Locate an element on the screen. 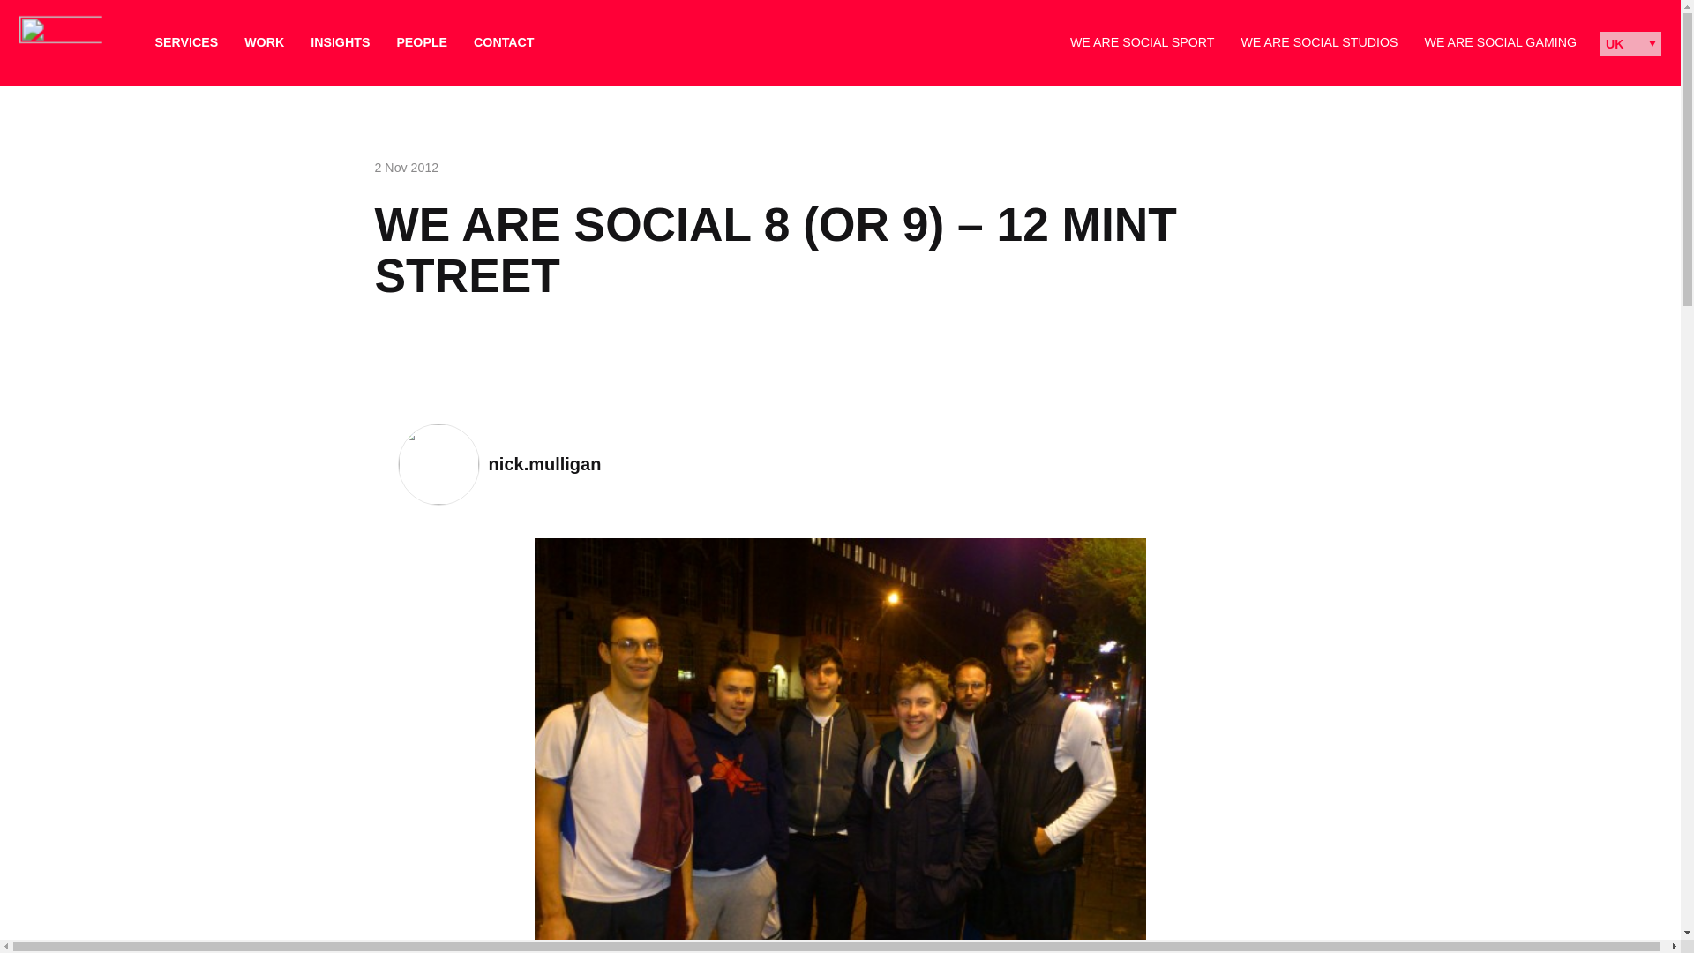 The image size is (1694, 953). CONTACT is located at coordinates (503, 42).